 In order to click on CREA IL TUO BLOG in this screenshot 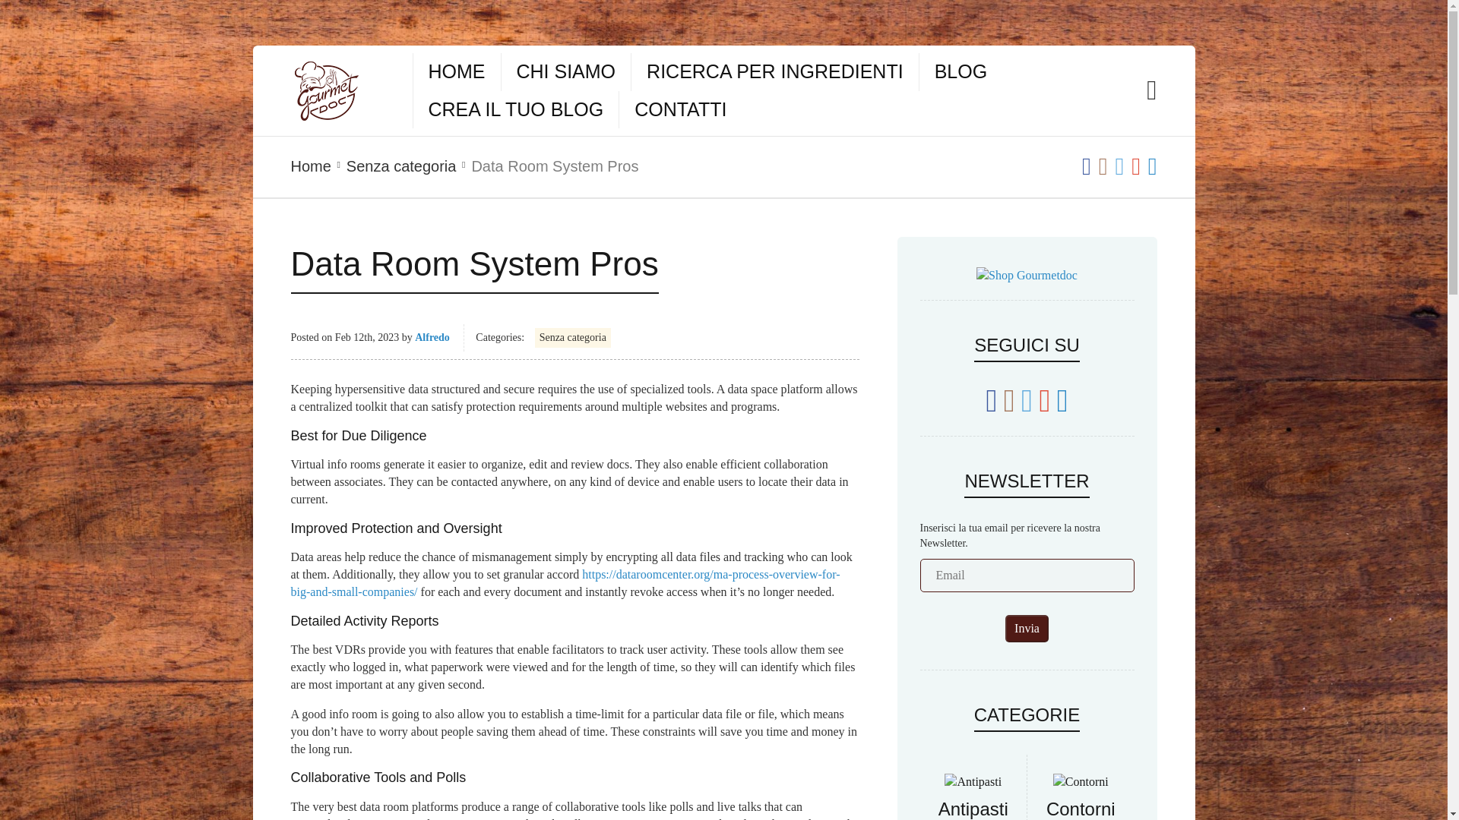, I will do `click(516, 109)`.